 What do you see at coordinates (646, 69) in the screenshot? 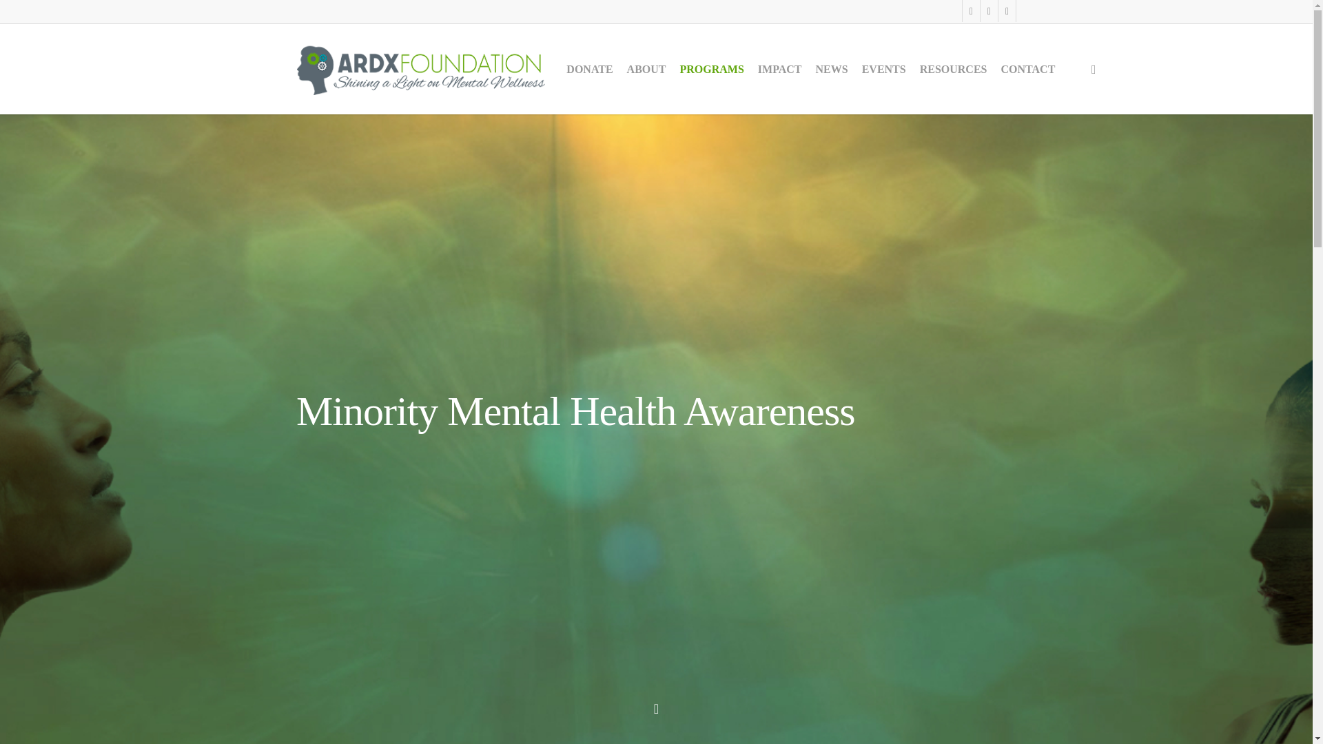
I see `ABOUT` at bounding box center [646, 69].